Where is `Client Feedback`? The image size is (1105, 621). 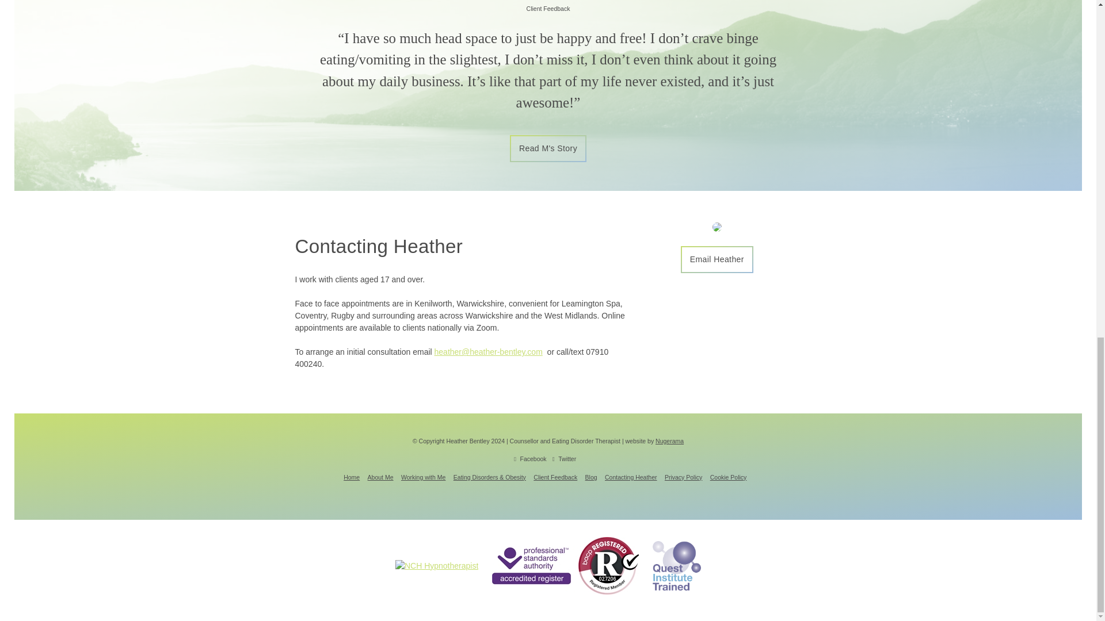 Client Feedback is located at coordinates (555, 477).